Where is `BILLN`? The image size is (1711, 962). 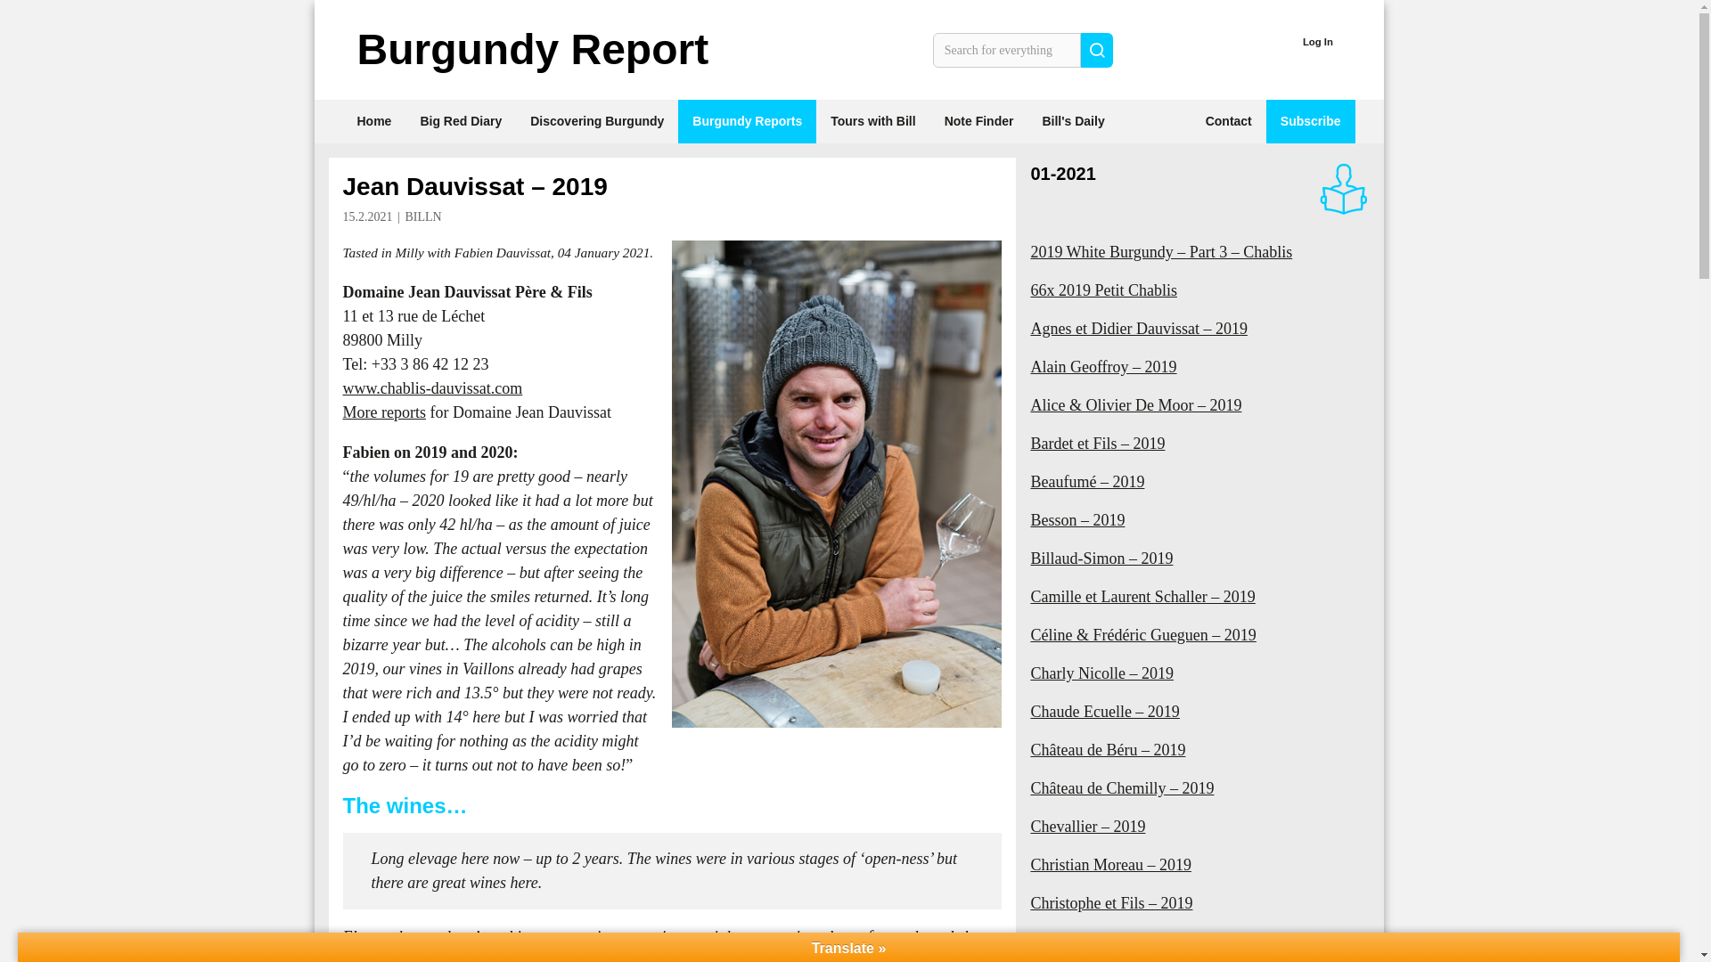
BILLN is located at coordinates (422, 216).